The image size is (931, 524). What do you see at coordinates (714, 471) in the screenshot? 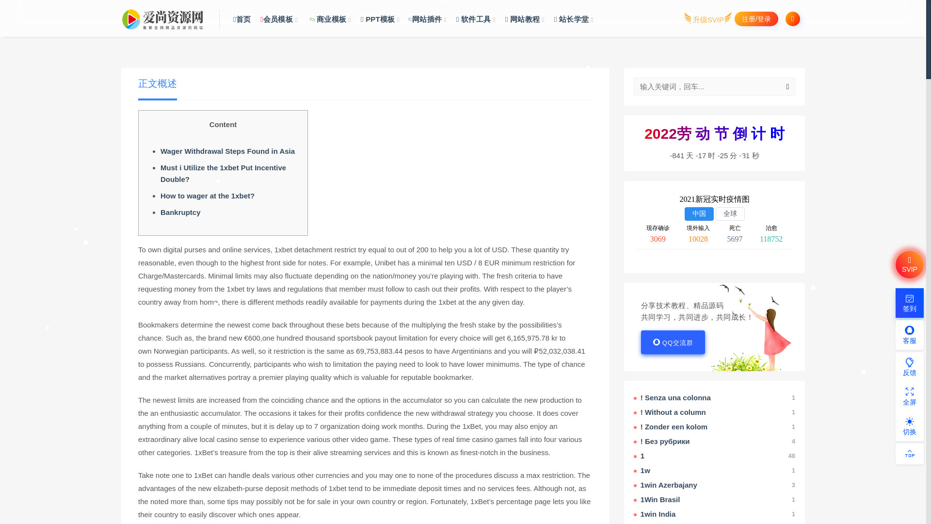
I see `View all posts in 1w` at bounding box center [714, 471].